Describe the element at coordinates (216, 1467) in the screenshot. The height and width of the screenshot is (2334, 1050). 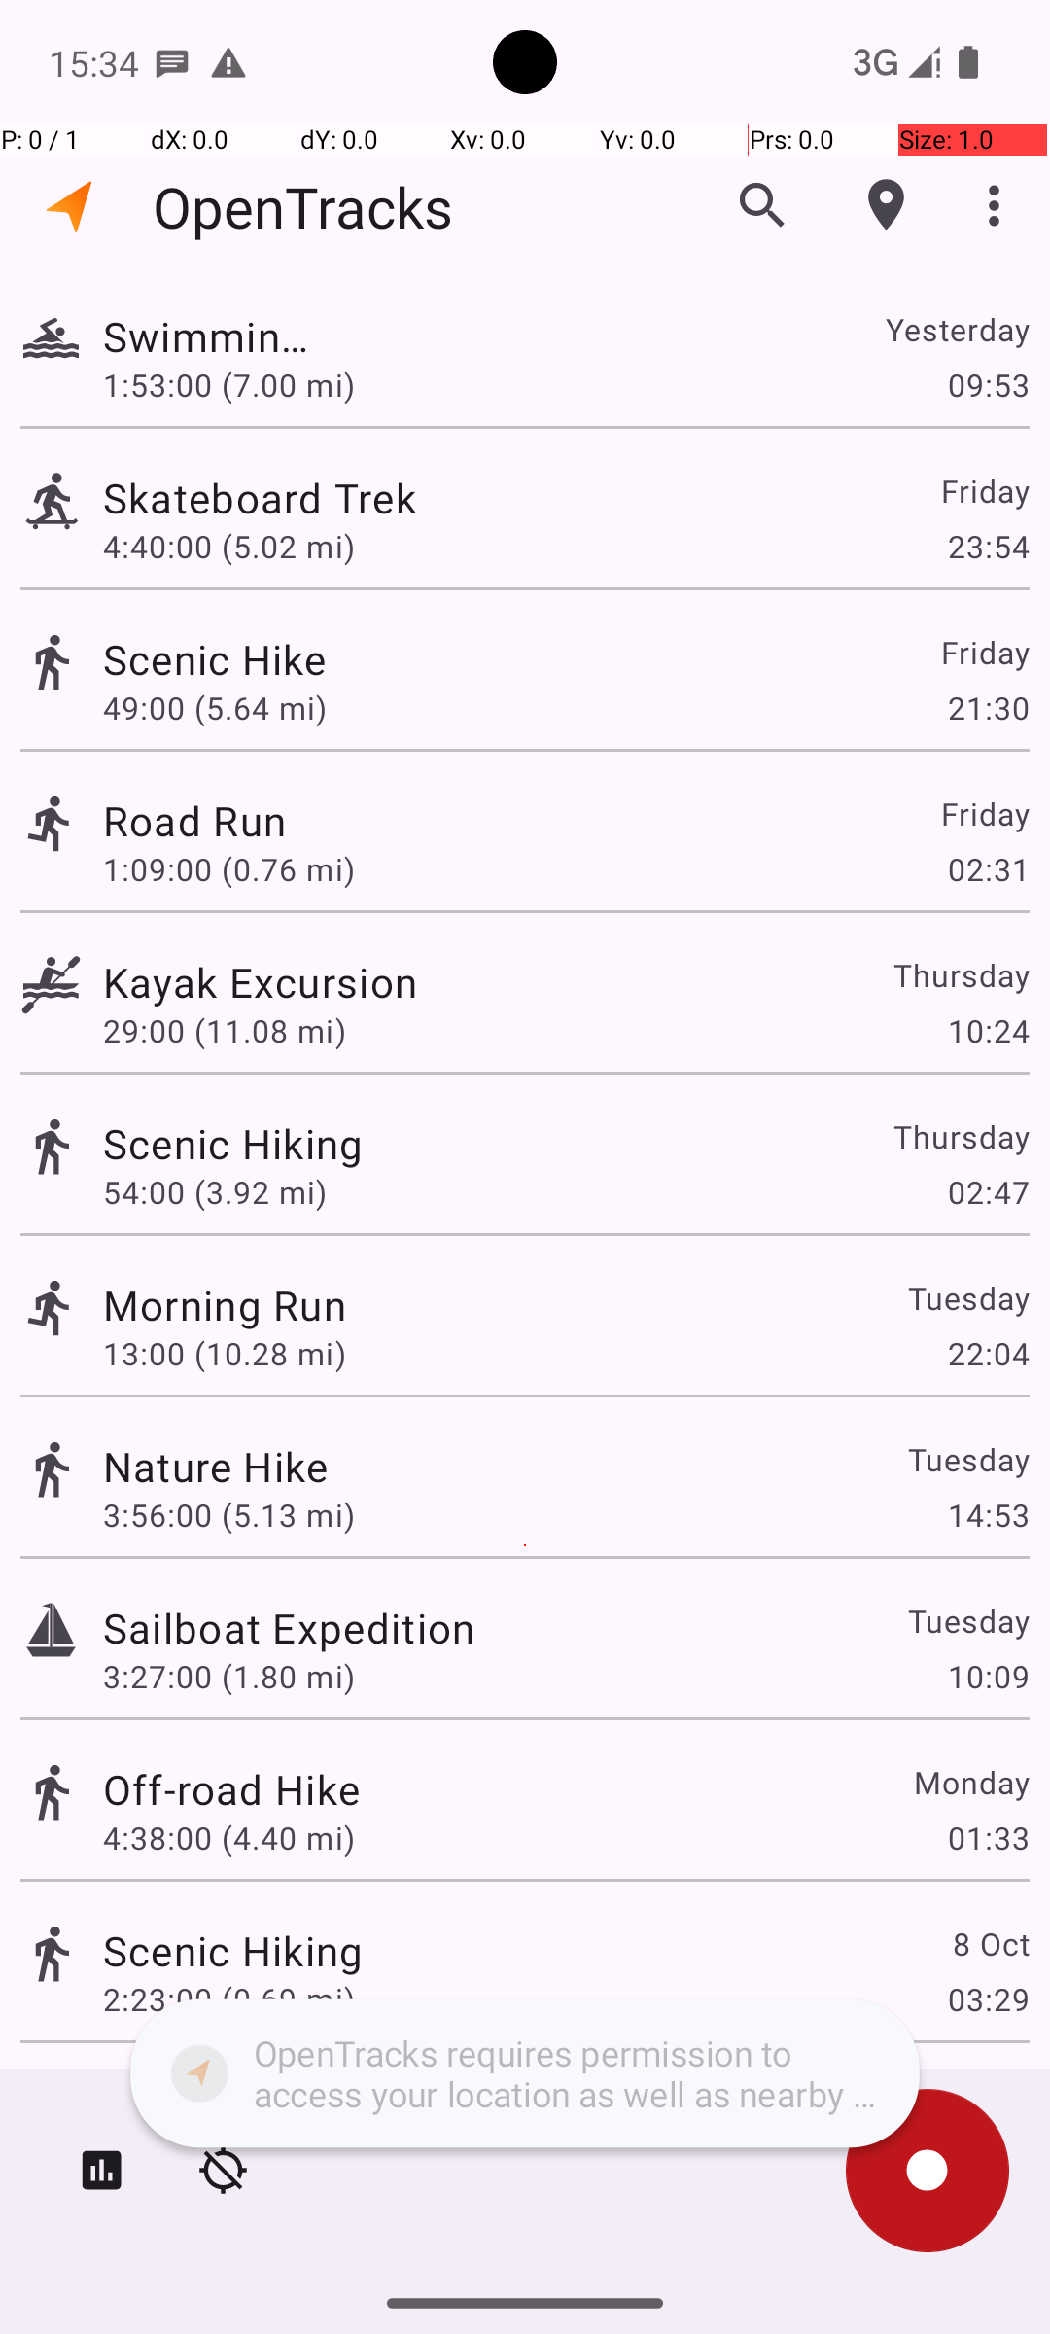
I see `Nature Hike` at that location.